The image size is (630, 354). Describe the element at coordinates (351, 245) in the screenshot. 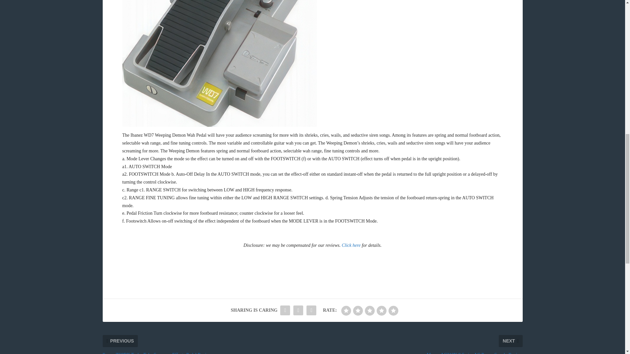

I see `Click here` at that location.